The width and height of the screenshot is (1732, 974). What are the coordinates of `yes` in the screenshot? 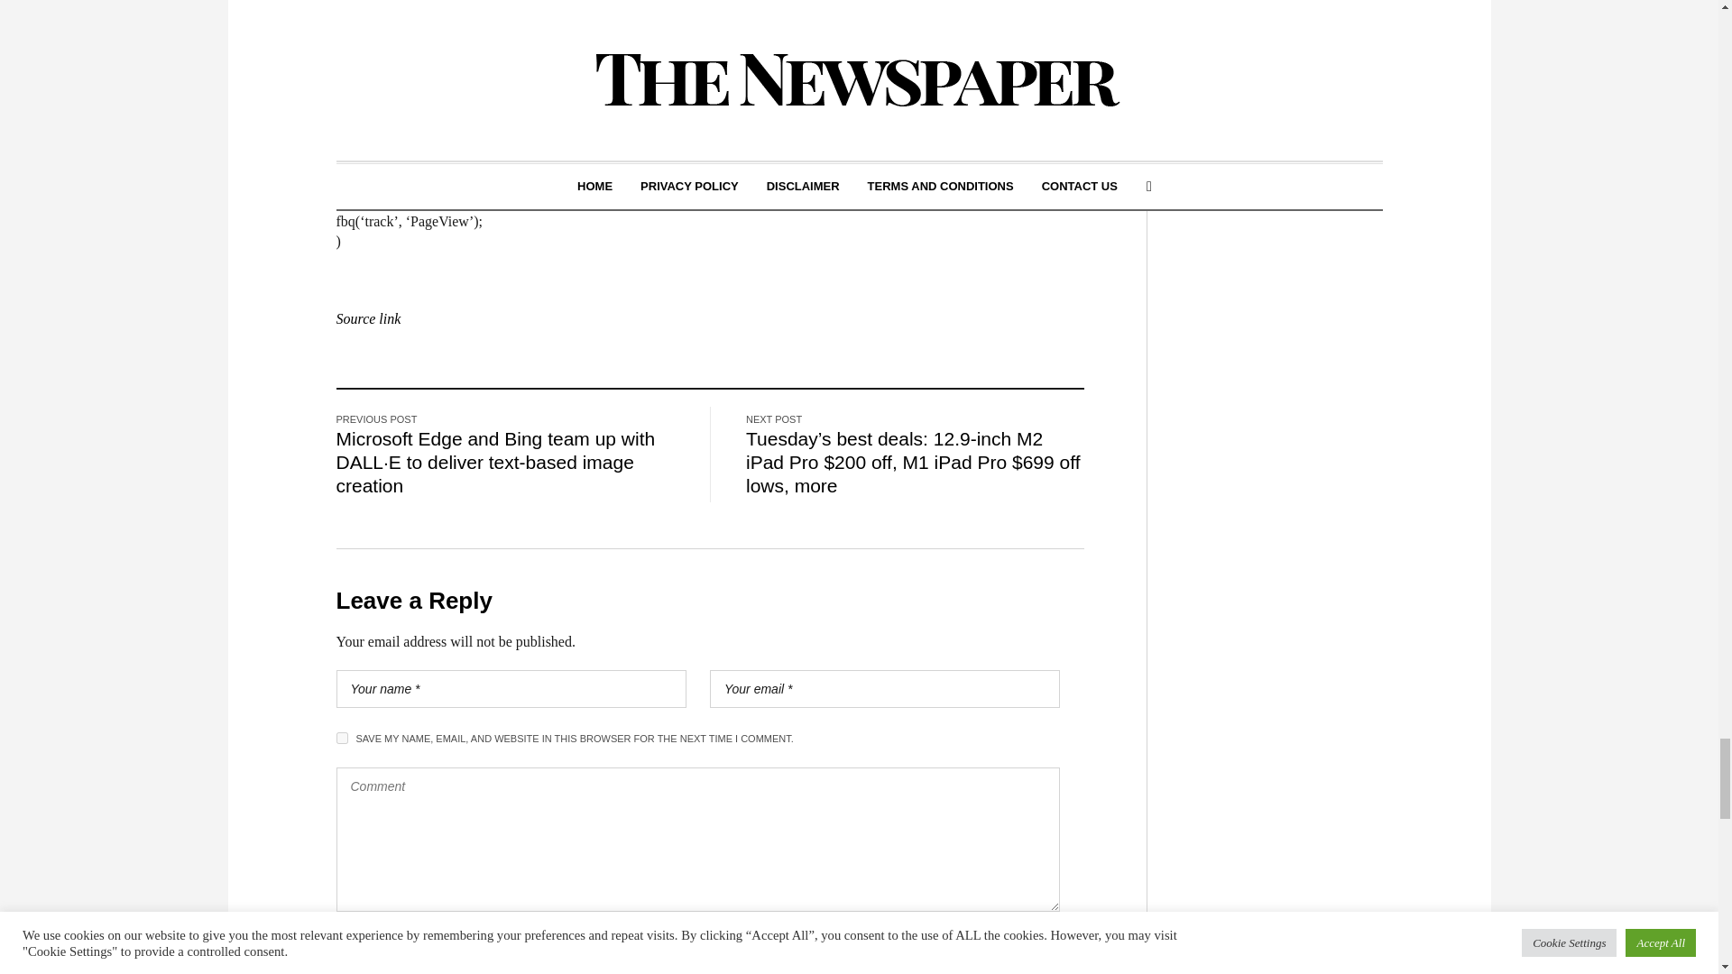 It's located at (341, 738).